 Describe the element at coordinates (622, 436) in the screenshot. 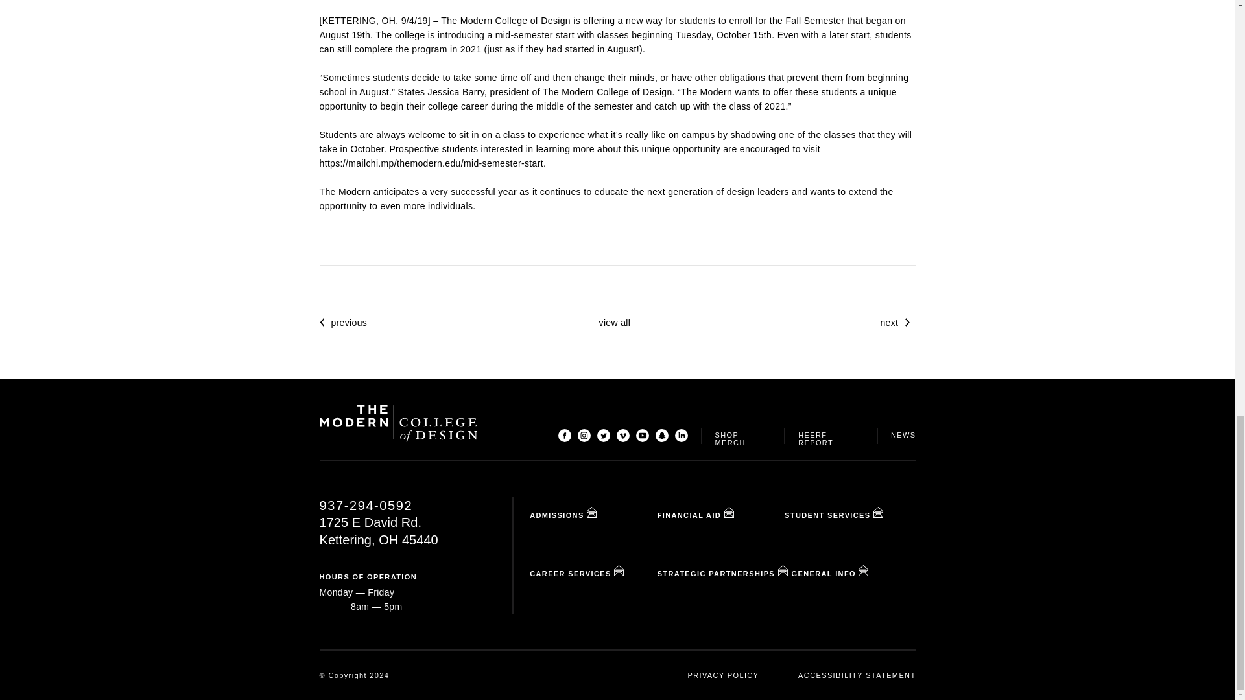

I see `vimeoIcon` at that location.